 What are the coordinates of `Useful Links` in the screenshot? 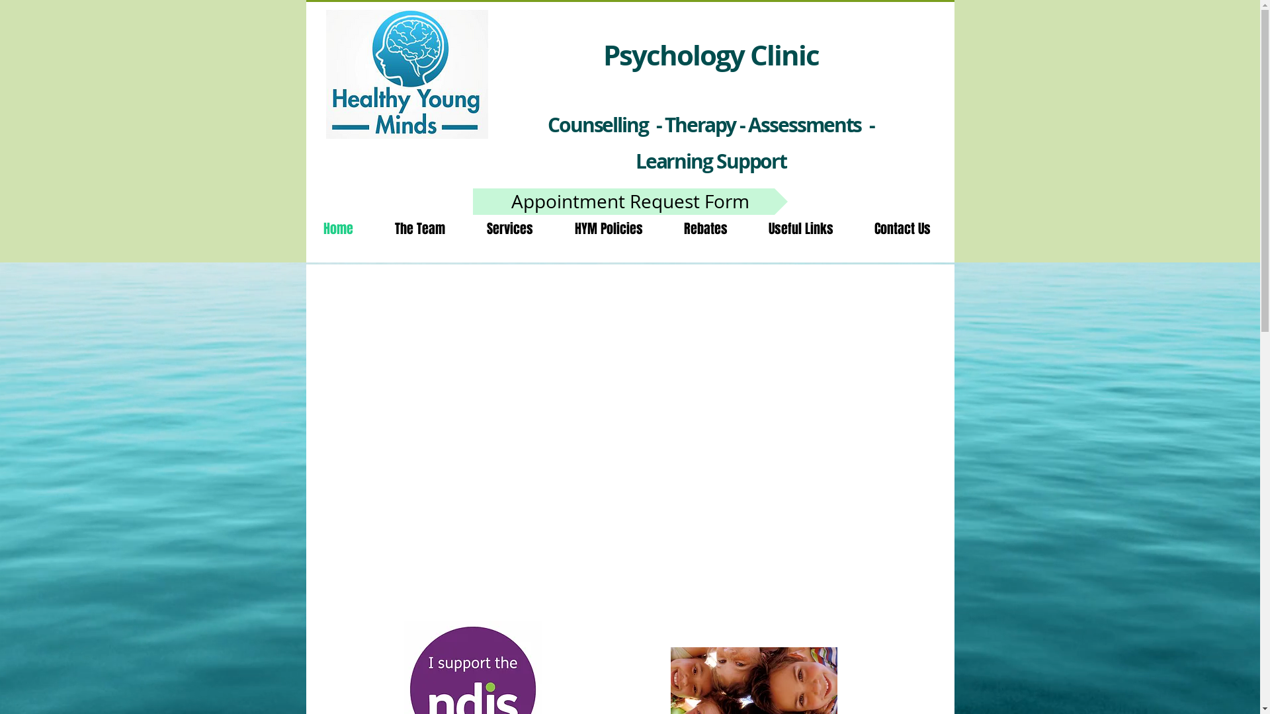 It's located at (800, 229).